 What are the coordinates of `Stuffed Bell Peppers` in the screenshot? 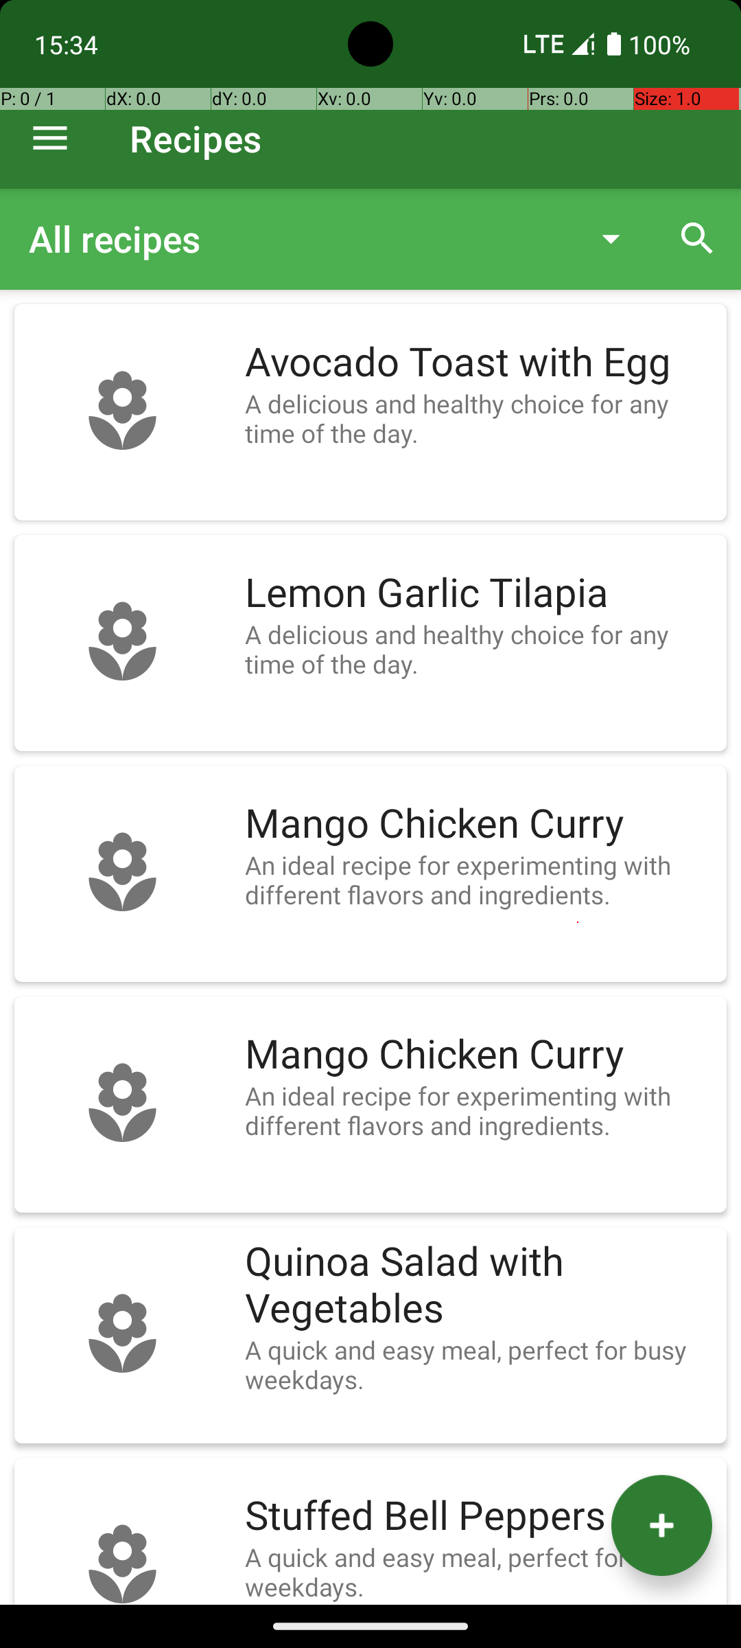 It's located at (479, 1516).